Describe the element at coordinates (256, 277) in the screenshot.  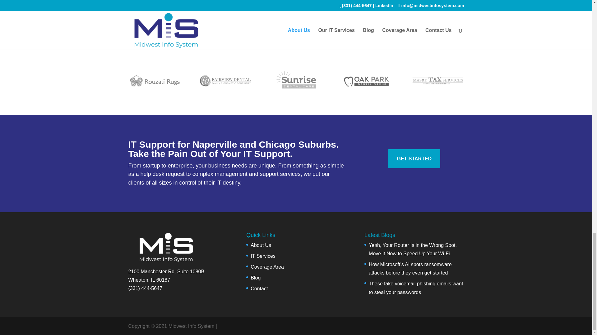
I see `Blog` at that location.